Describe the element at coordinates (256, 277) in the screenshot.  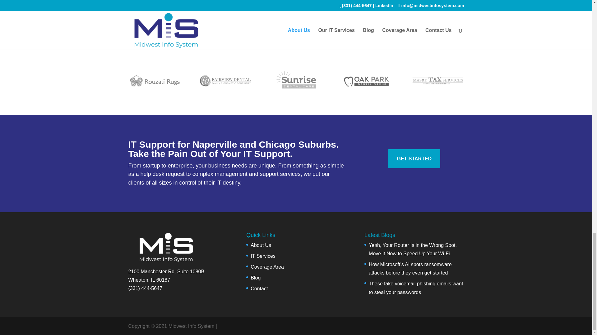
I see `Blog` at that location.